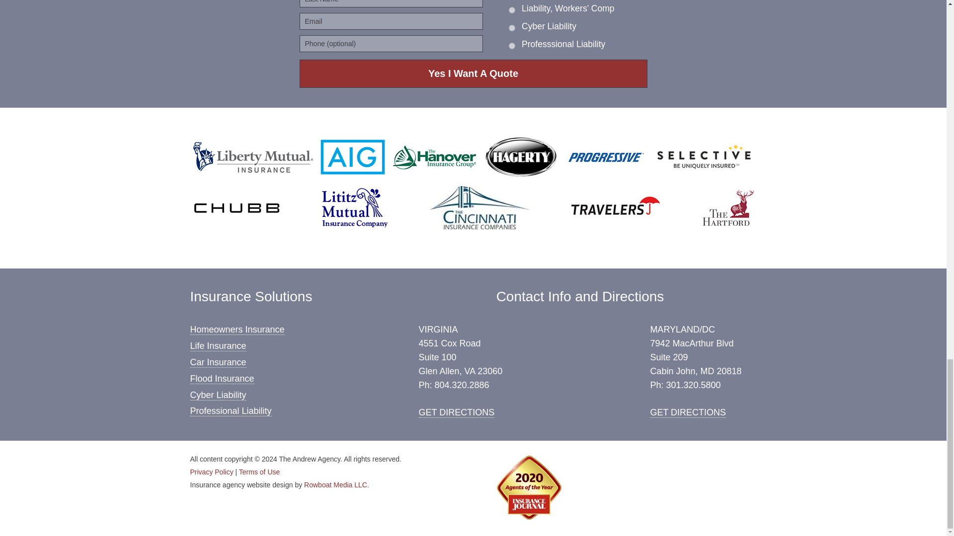 This screenshot has height=536, width=954. Describe the element at coordinates (222, 379) in the screenshot. I see `Flood Insurance` at that location.